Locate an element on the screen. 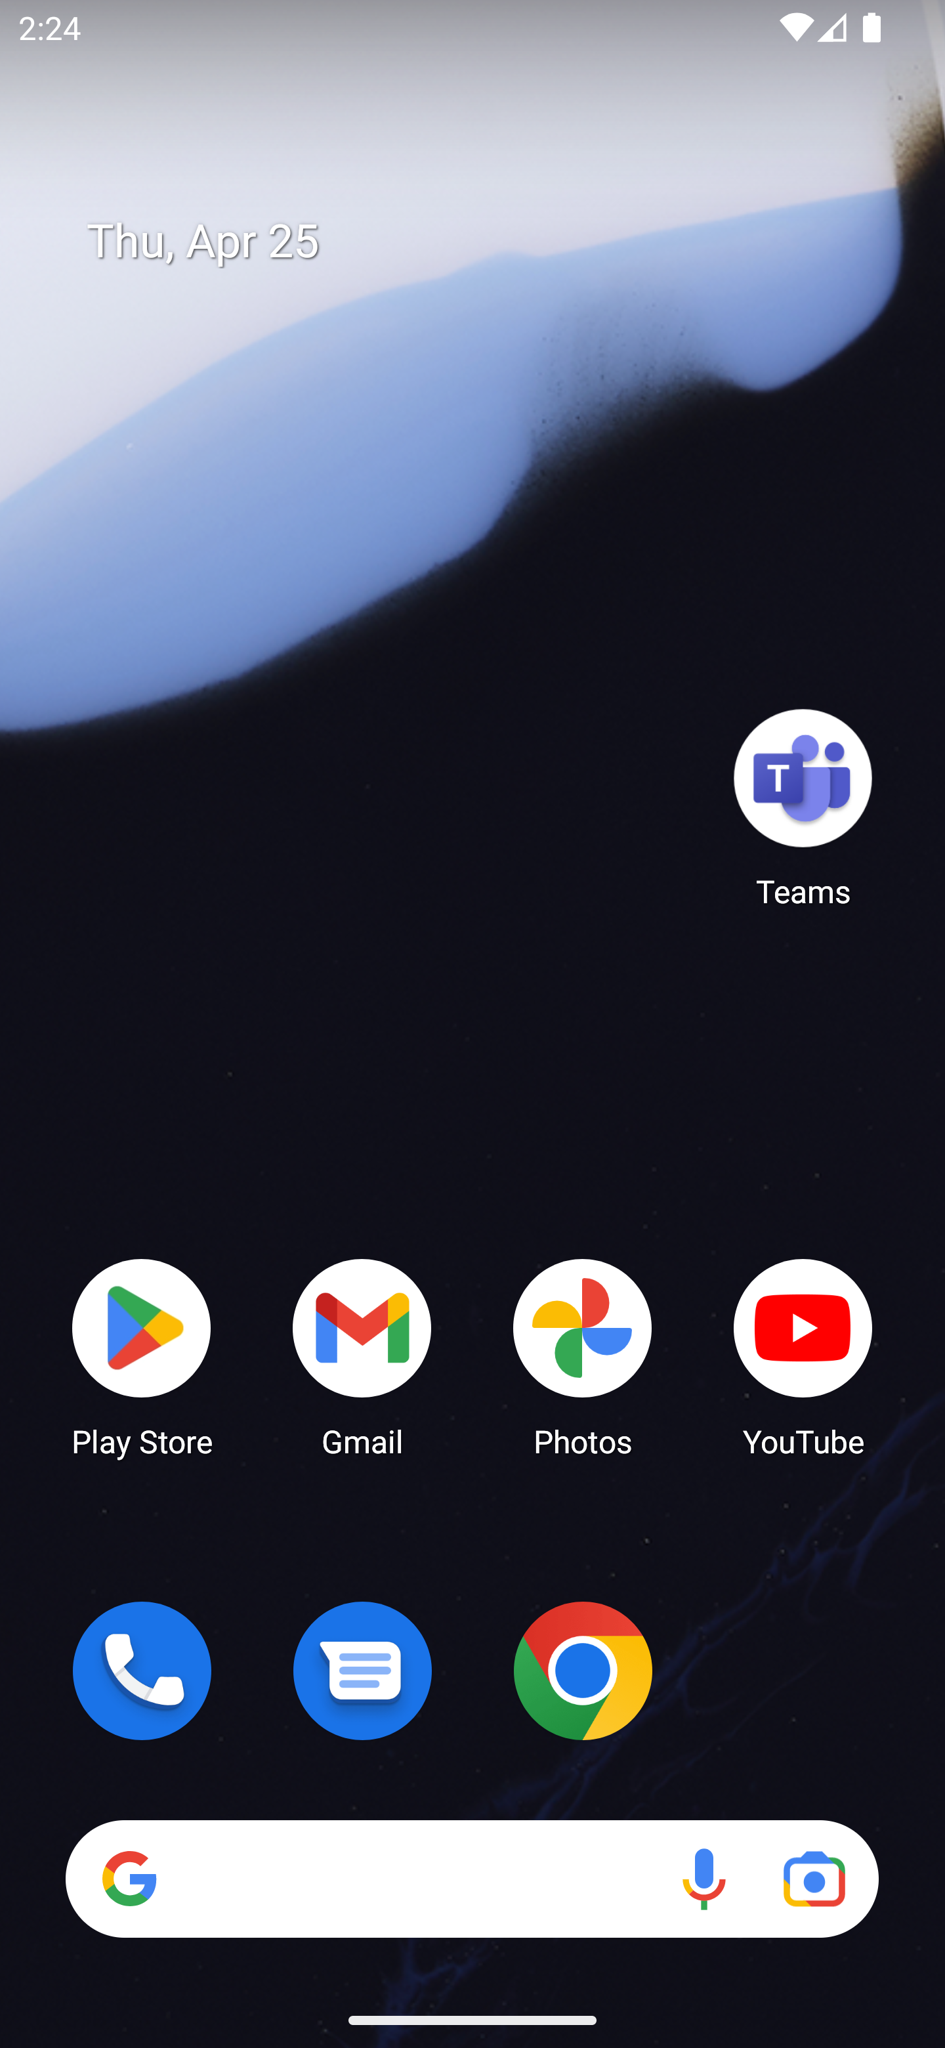 The width and height of the screenshot is (945, 2048). Chrome is located at coordinates (583, 1671).